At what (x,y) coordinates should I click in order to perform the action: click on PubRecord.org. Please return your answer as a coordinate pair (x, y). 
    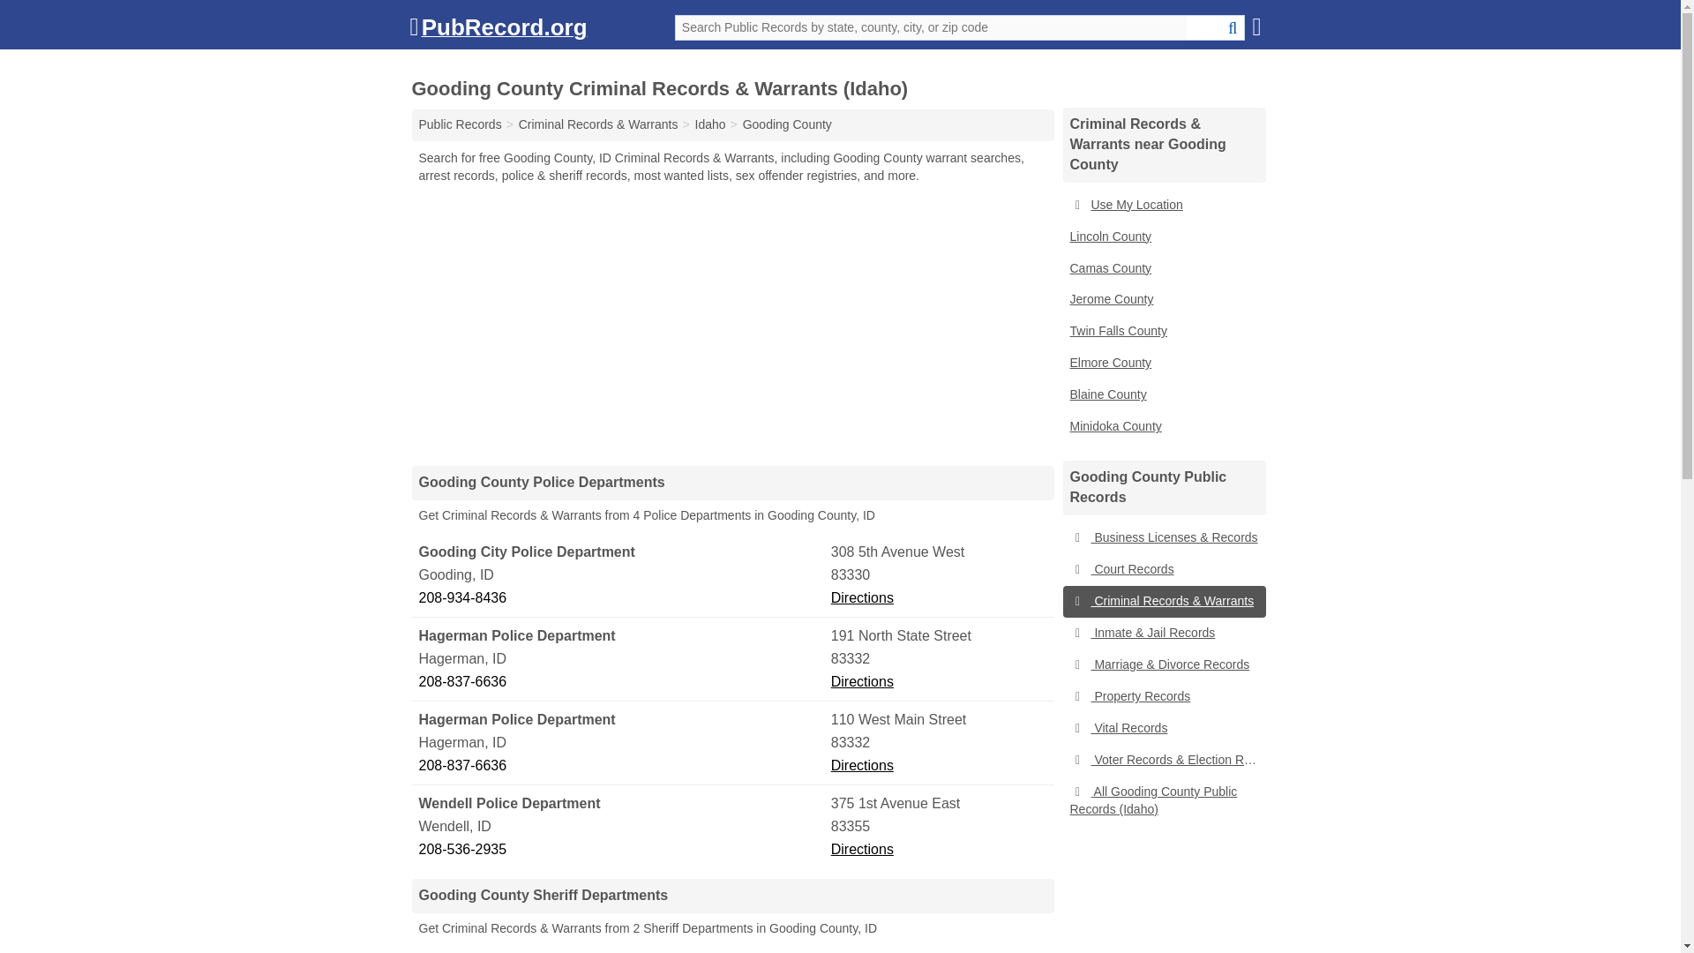
    Looking at the image, I should click on (498, 31).